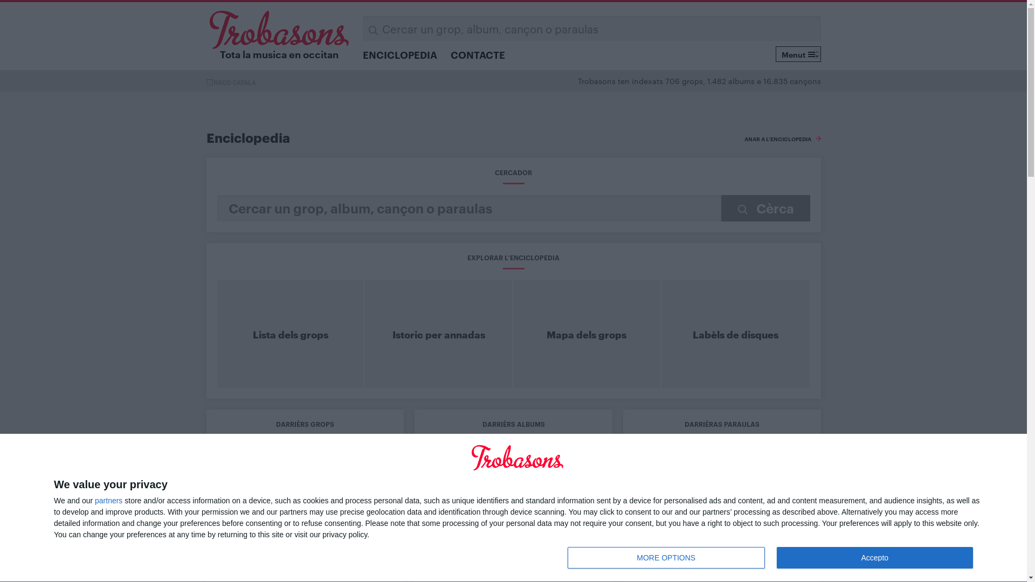 This screenshot has width=1035, height=582. Describe the element at coordinates (305, 463) in the screenshot. I see `La Vesina` at that location.